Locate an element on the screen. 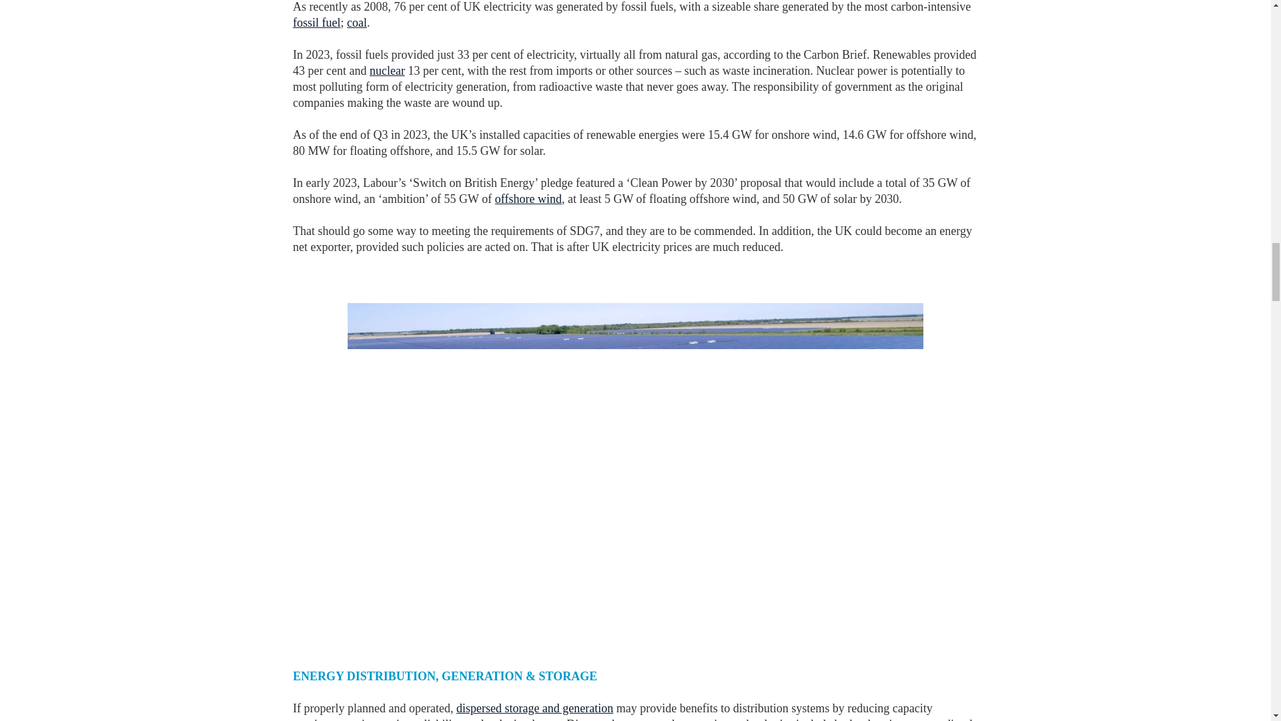 The height and width of the screenshot is (721, 1281). offshore wind is located at coordinates (528, 199).